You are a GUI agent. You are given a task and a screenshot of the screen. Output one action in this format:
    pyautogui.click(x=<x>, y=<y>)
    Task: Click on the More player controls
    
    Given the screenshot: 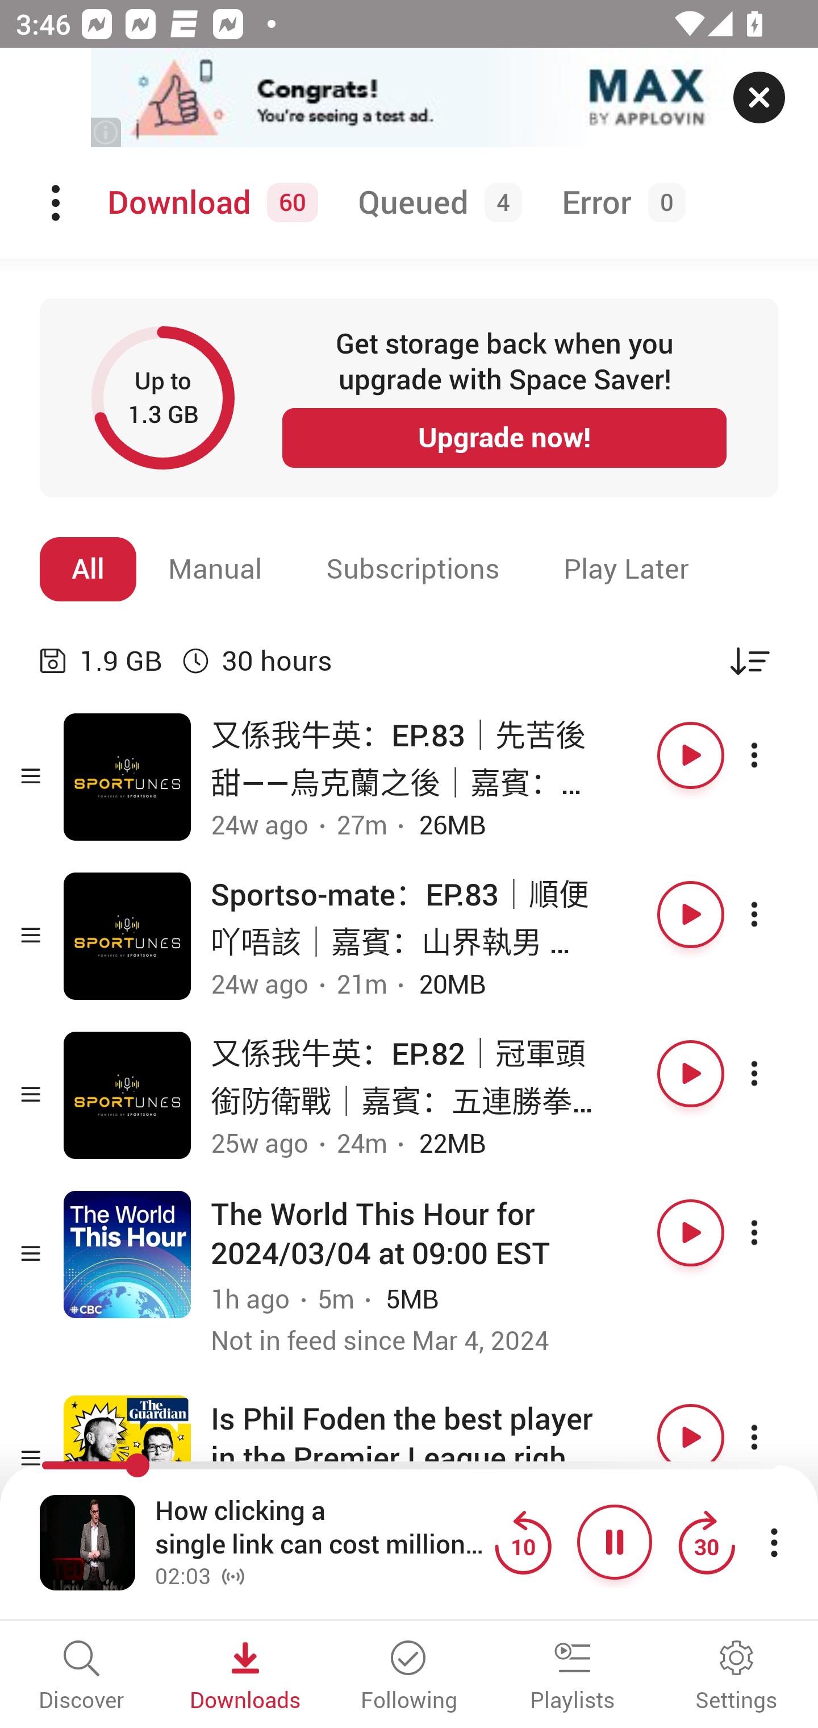 What is the action you would take?
    pyautogui.click(x=774, y=1542)
    